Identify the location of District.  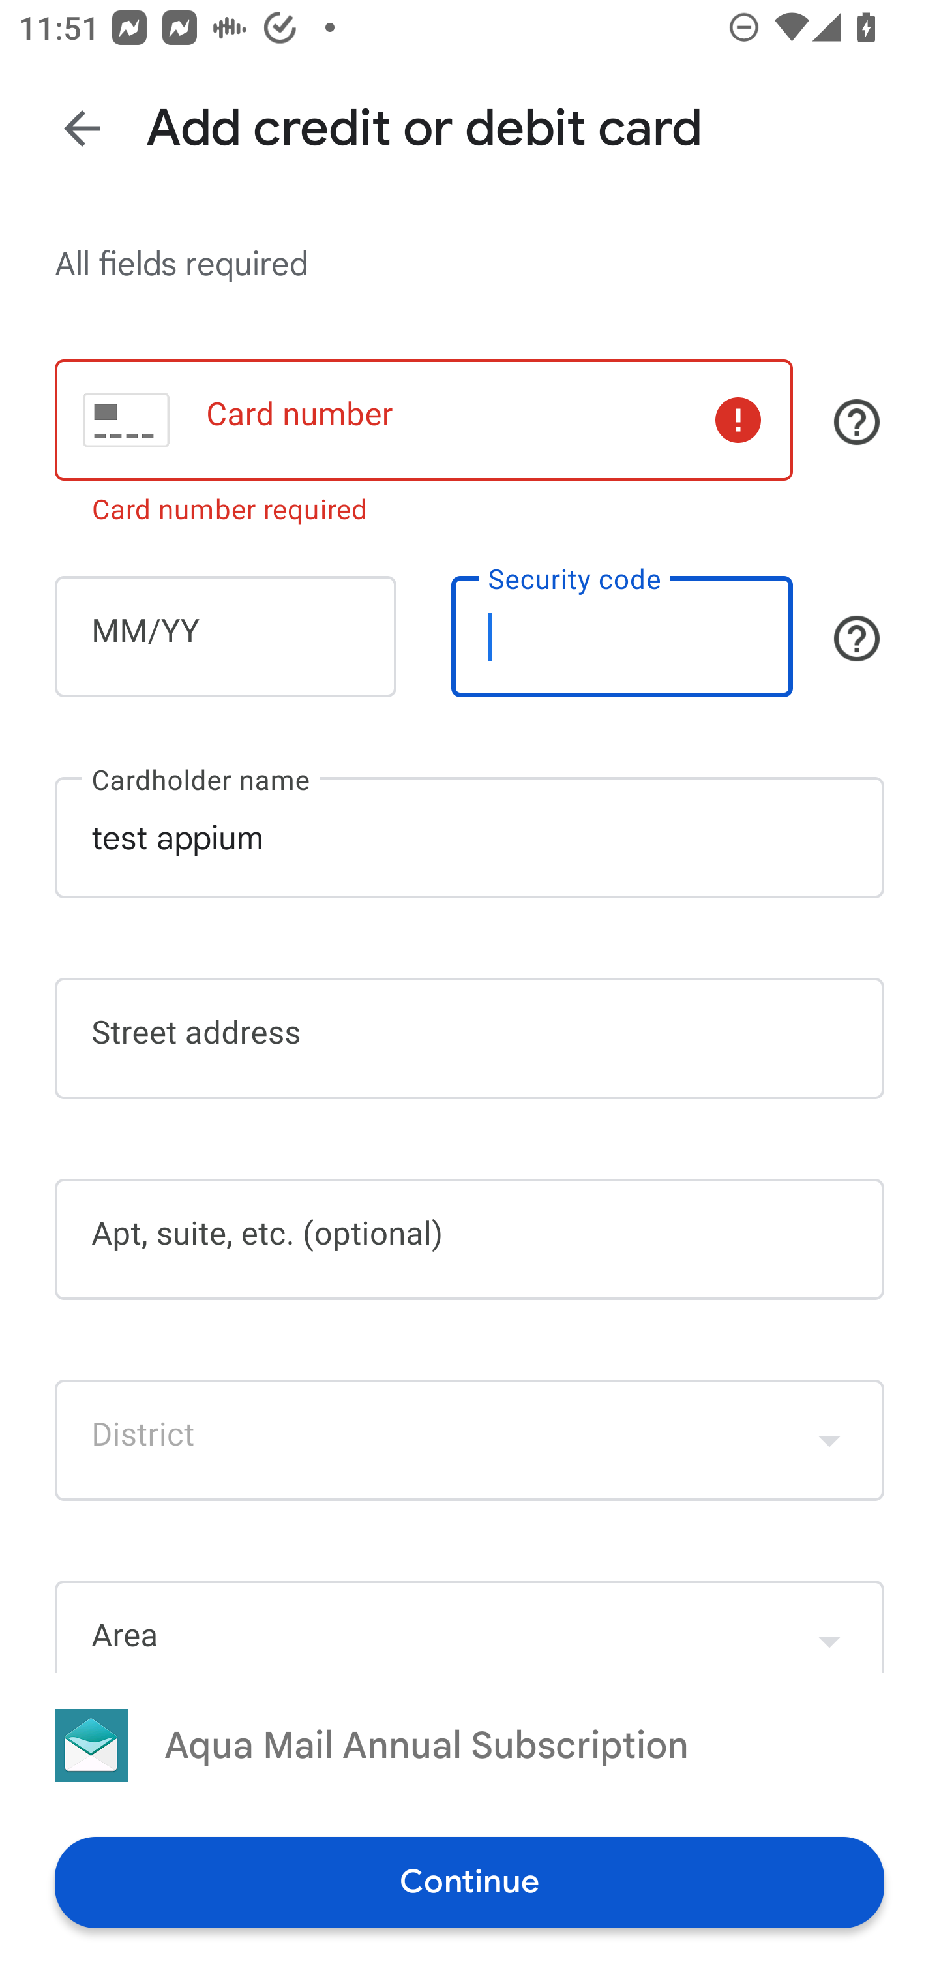
(469, 1440).